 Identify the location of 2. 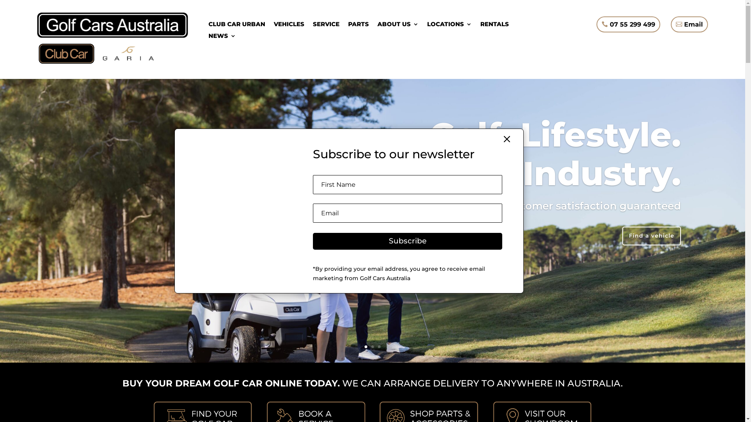
(372, 347).